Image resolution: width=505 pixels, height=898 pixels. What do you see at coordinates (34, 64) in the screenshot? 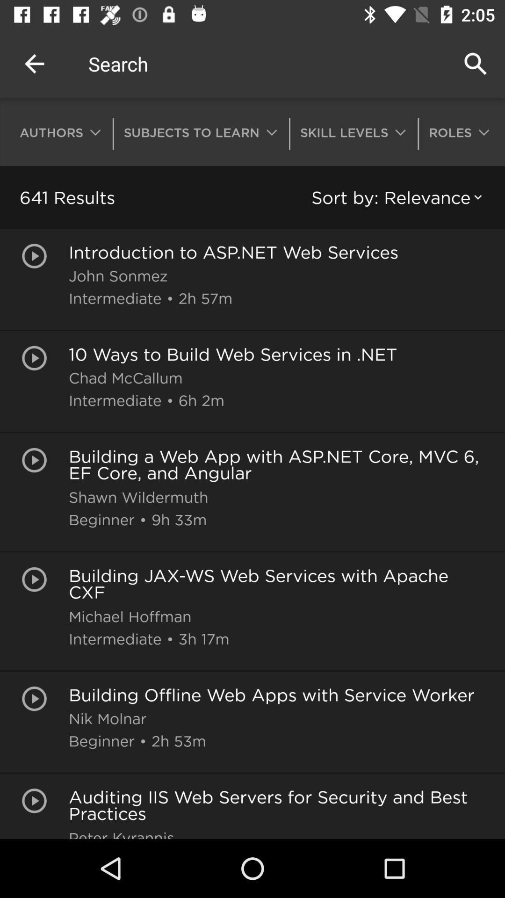
I see `turn off item to the left of search app` at bounding box center [34, 64].